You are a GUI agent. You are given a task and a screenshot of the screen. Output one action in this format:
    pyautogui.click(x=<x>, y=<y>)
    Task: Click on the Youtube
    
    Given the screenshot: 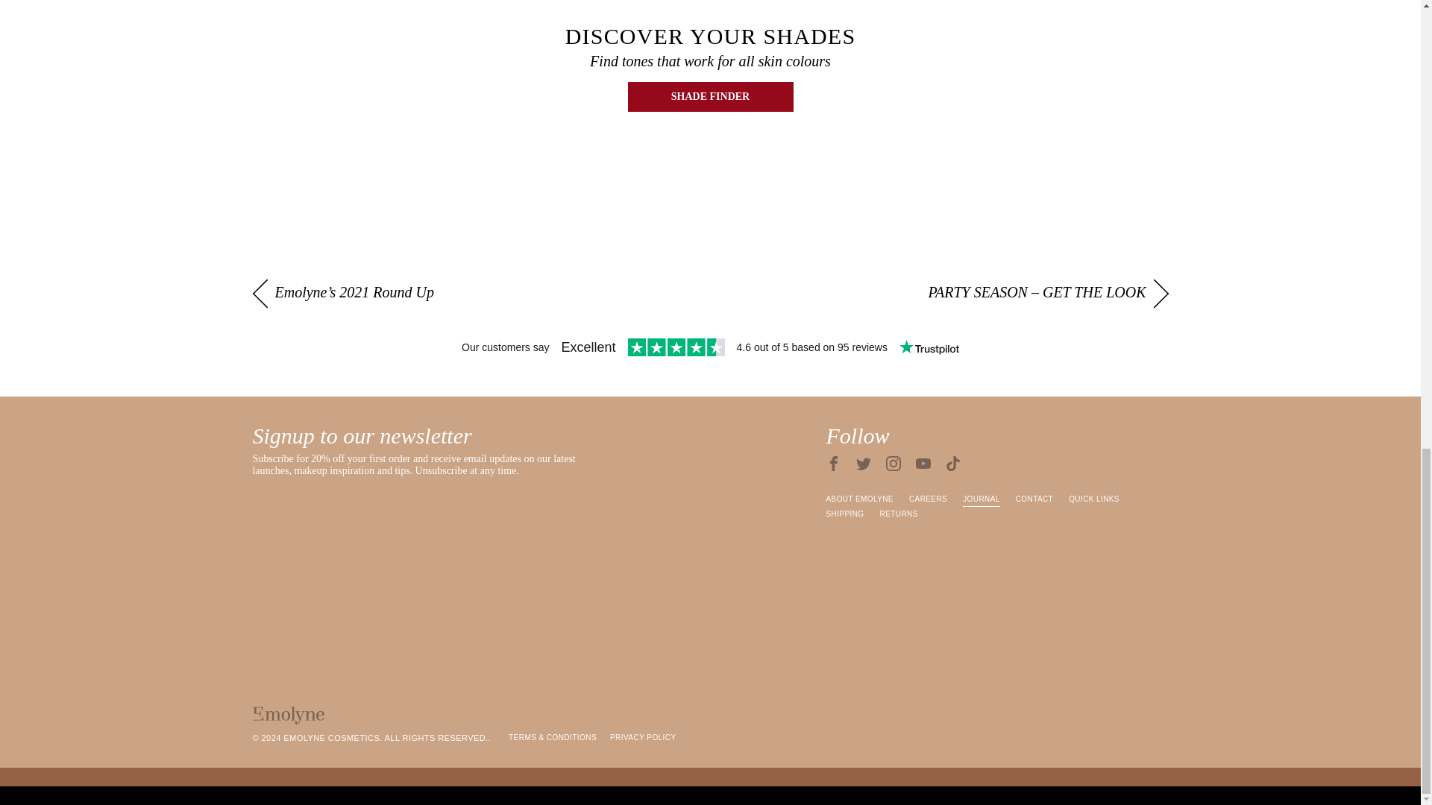 What is the action you would take?
    pyautogui.click(x=923, y=464)
    